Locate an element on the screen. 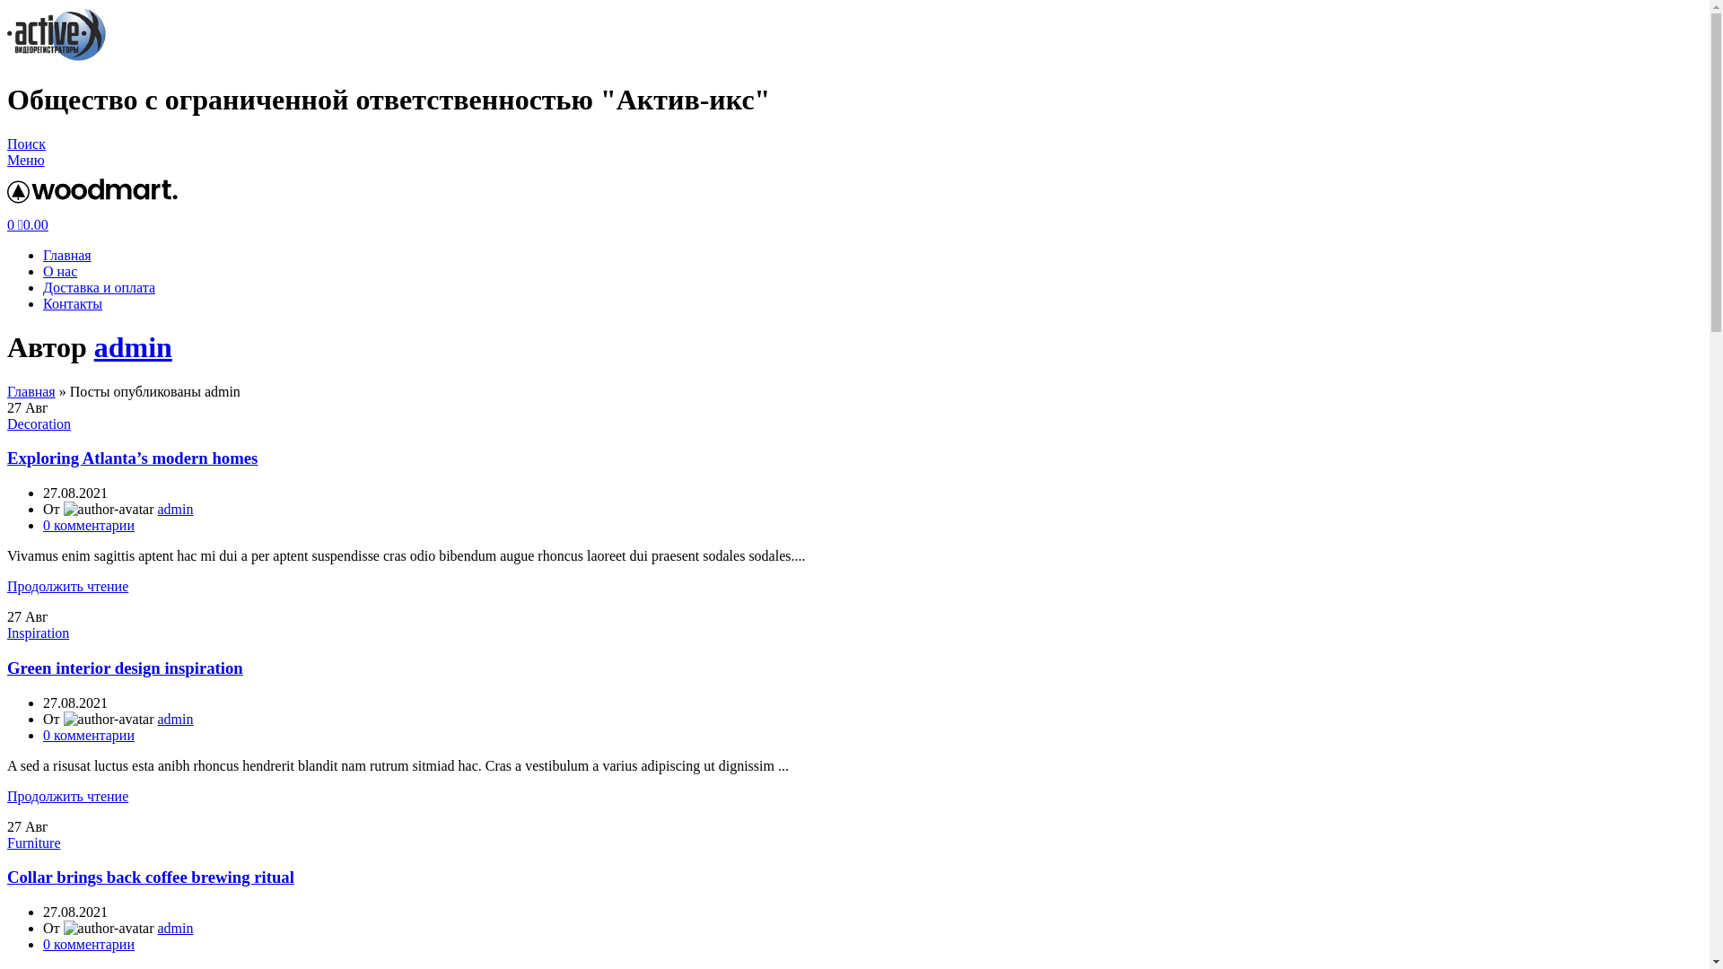 Image resolution: width=1723 pixels, height=969 pixels. admin is located at coordinates (176, 928).